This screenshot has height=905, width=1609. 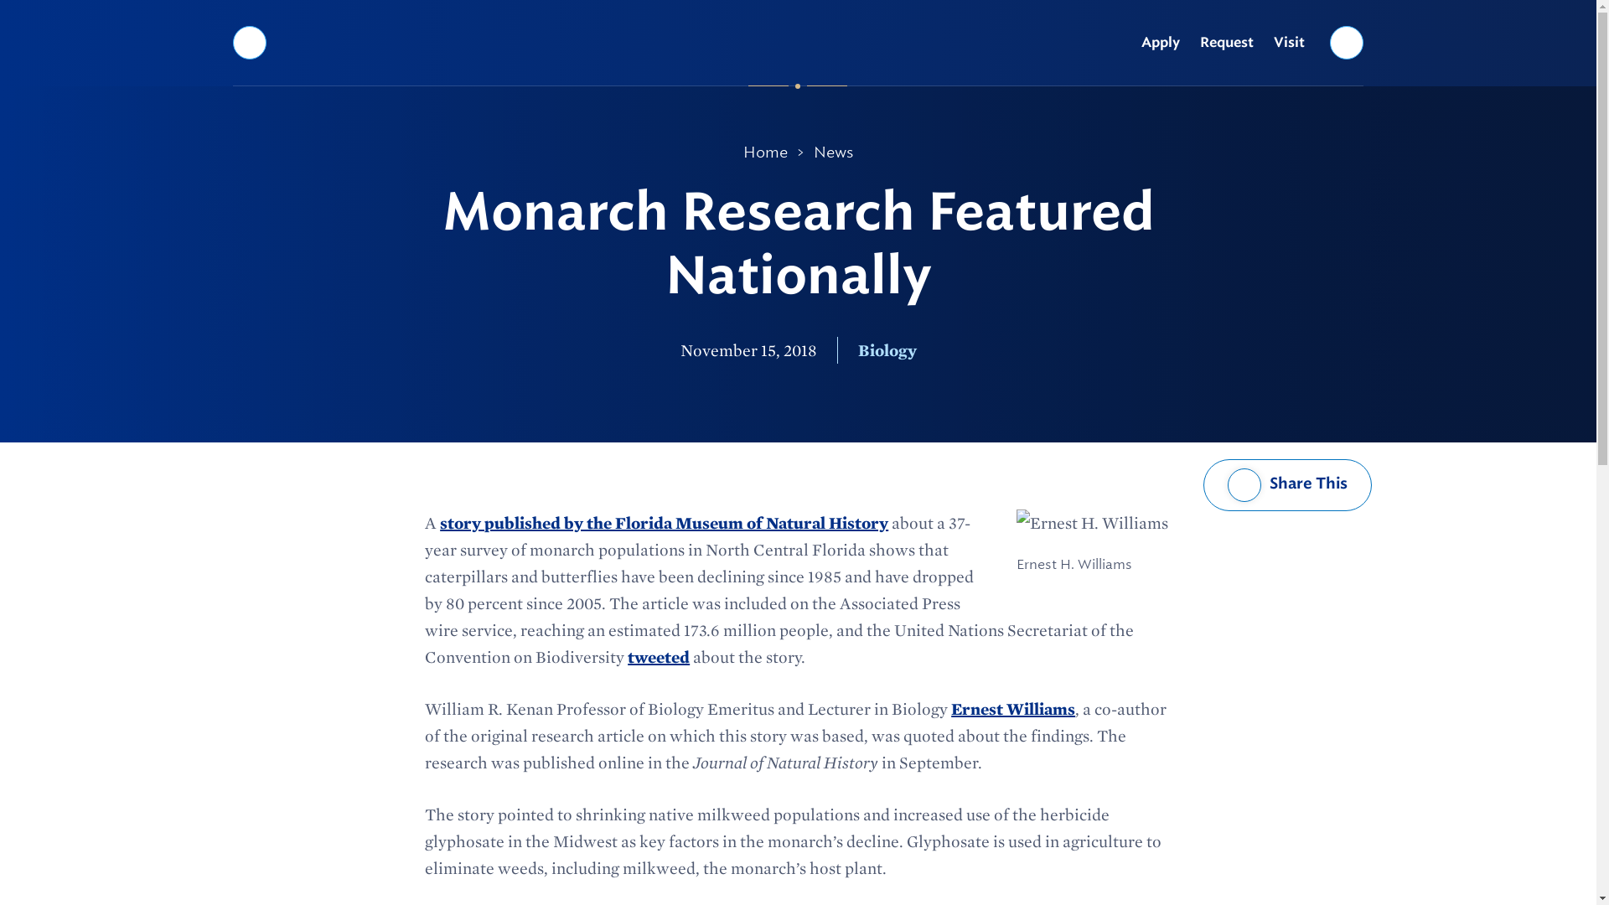 What do you see at coordinates (1160, 43) in the screenshot?
I see `Apply` at bounding box center [1160, 43].